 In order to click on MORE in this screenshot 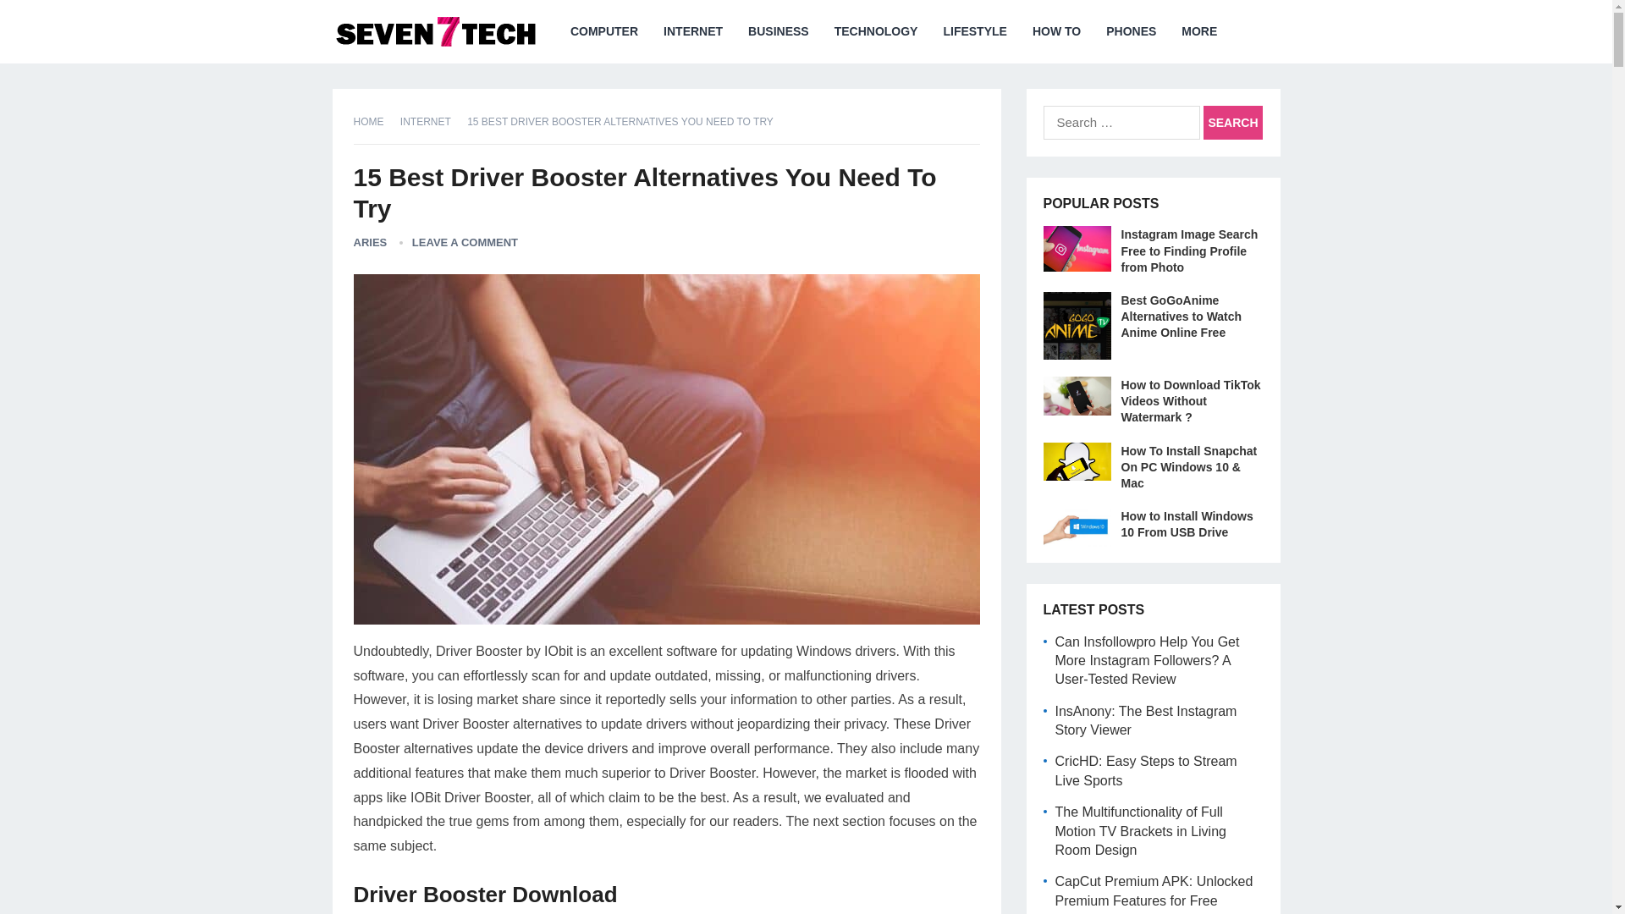, I will do `click(1198, 31)`.